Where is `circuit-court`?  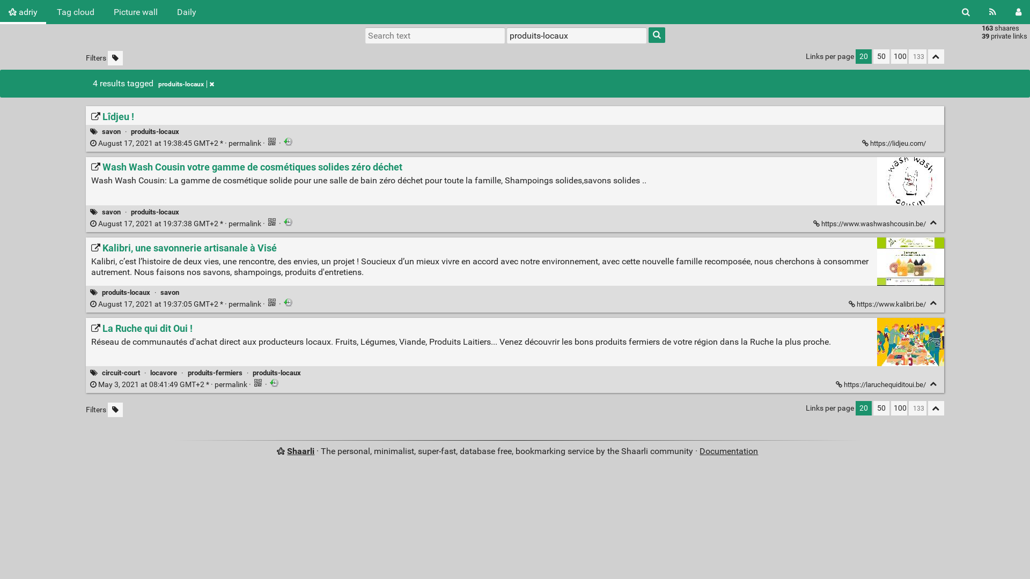 circuit-court is located at coordinates (121, 373).